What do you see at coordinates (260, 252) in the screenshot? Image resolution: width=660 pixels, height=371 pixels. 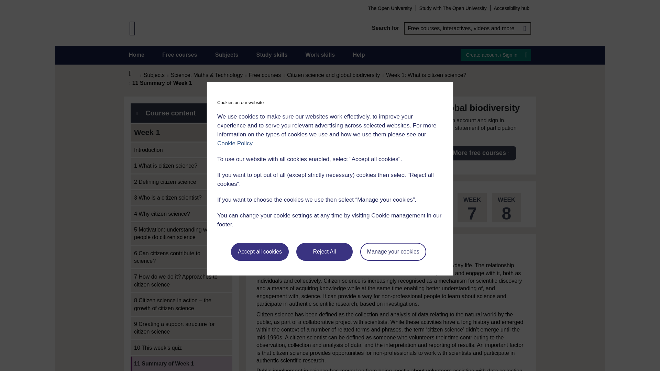 I see `Accept all cookies` at bounding box center [260, 252].